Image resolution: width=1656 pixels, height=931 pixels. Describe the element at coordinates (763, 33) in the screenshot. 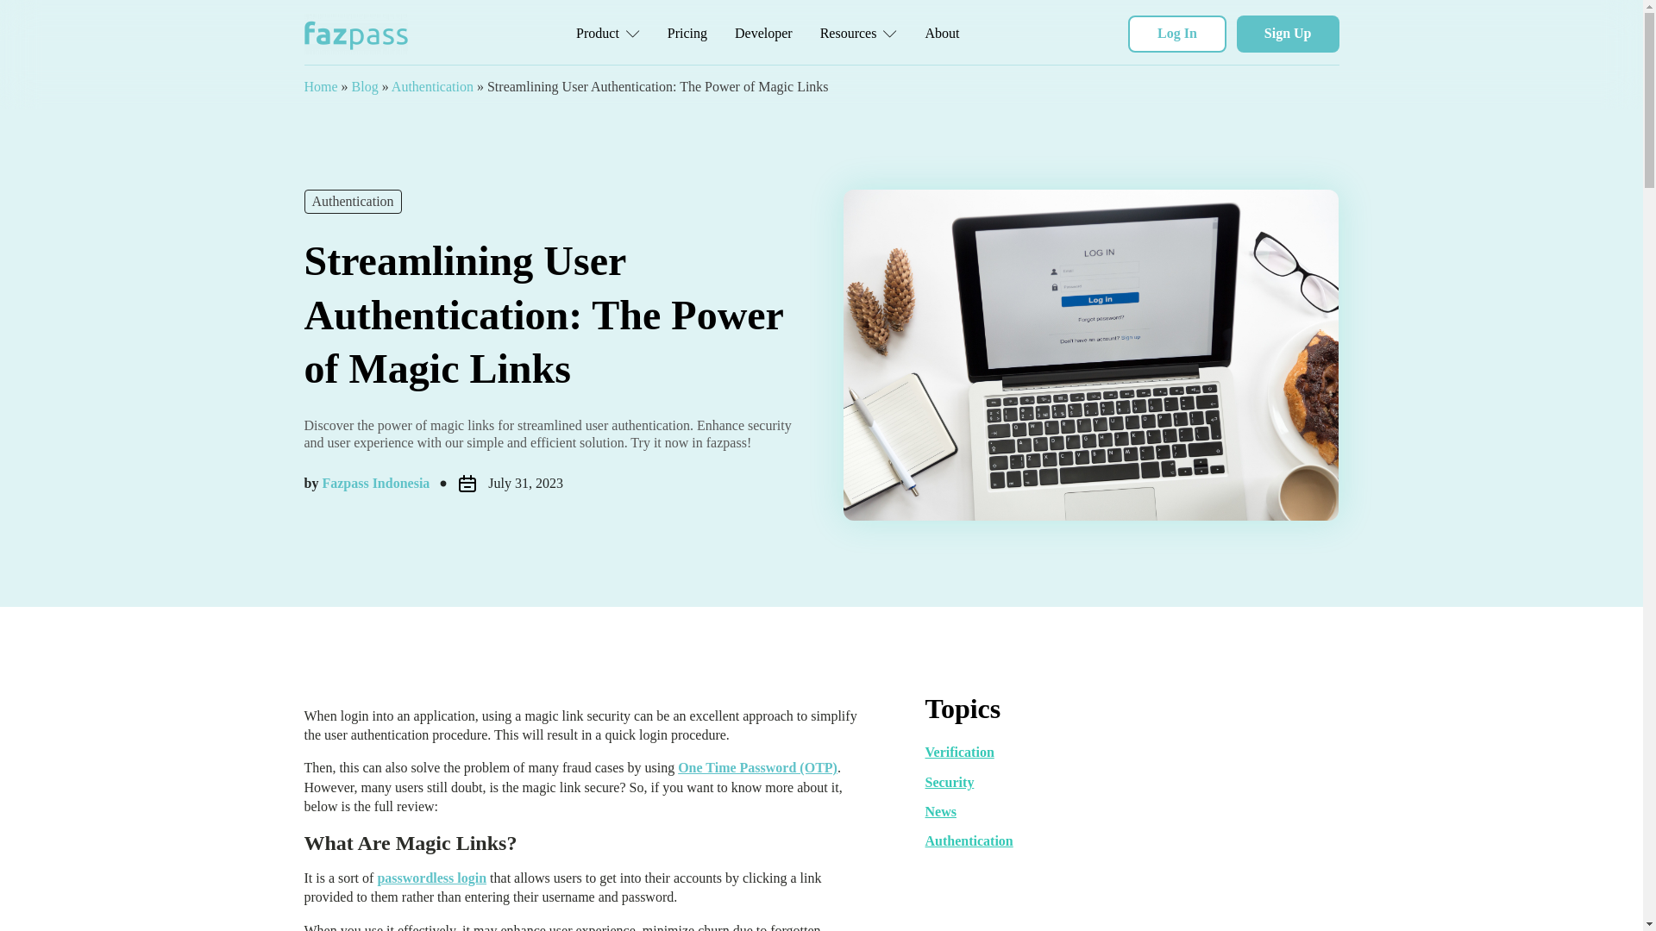

I see `Developer` at that location.